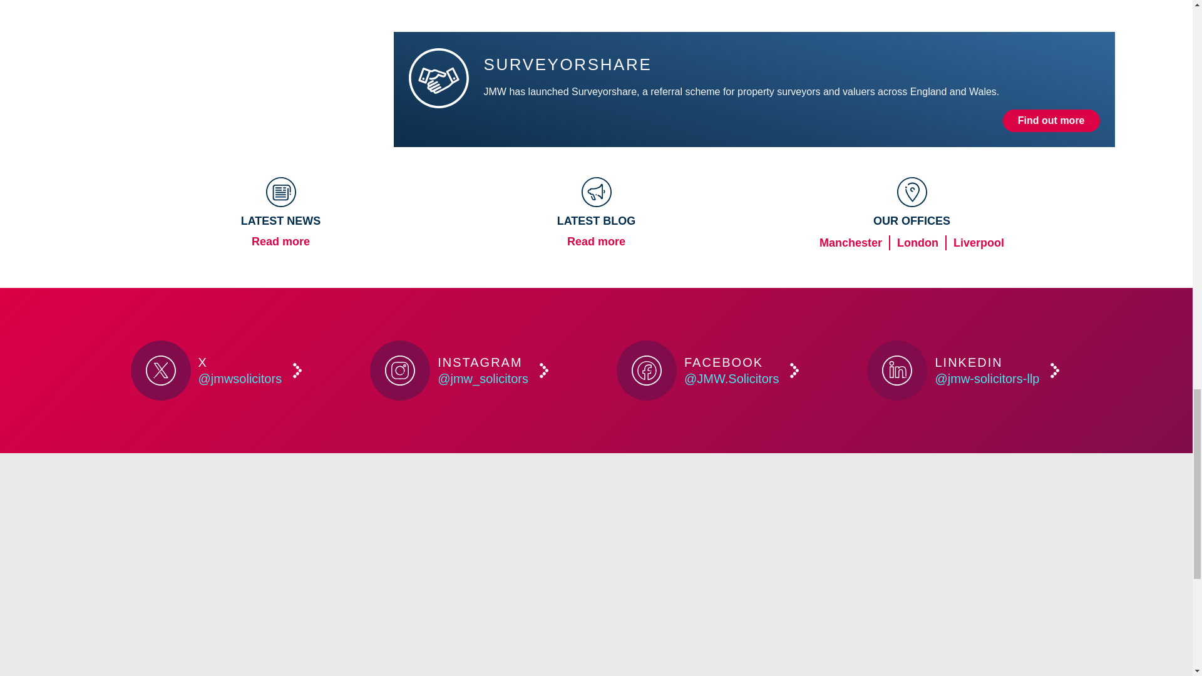 Image resolution: width=1202 pixels, height=676 pixels. I want to click on Liverpool, so click(978, 242).